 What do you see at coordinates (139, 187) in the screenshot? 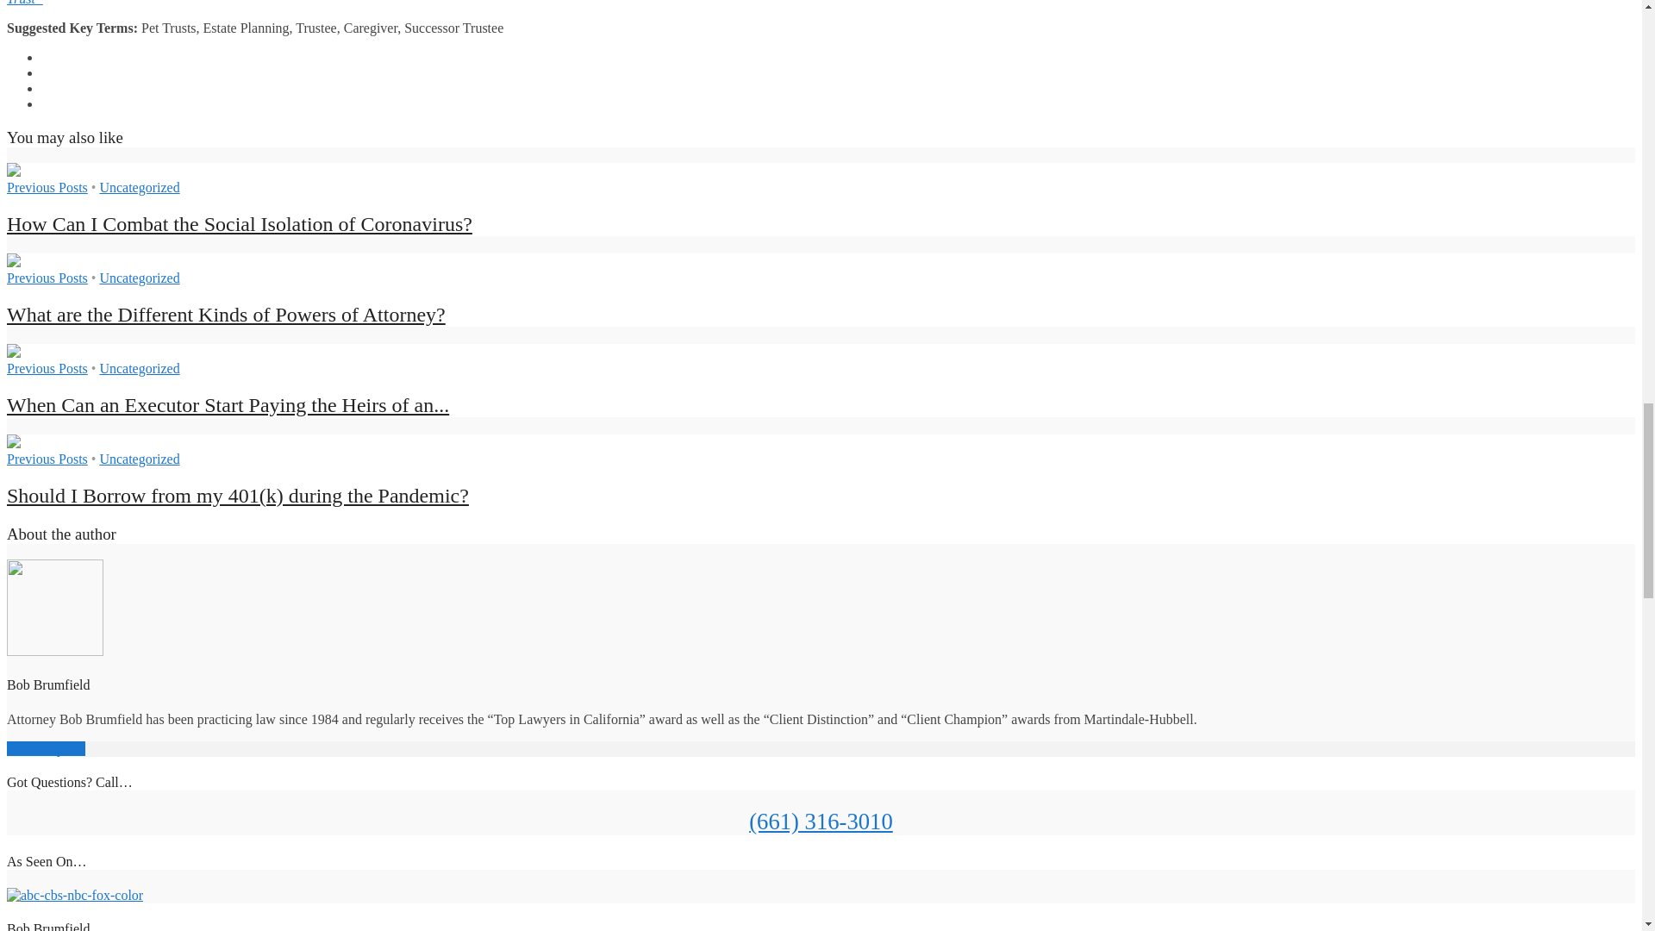
I see `Uncategorized` at bounding box center [139, 187].